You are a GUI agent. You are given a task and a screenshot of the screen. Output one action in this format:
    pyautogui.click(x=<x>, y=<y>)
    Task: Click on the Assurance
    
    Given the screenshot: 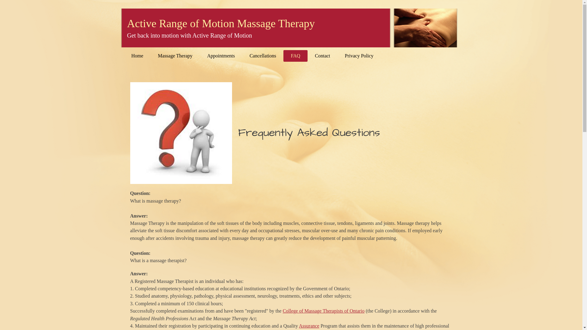 What is the action you would take?
    pyautogui.click(x=309, y=326)
    